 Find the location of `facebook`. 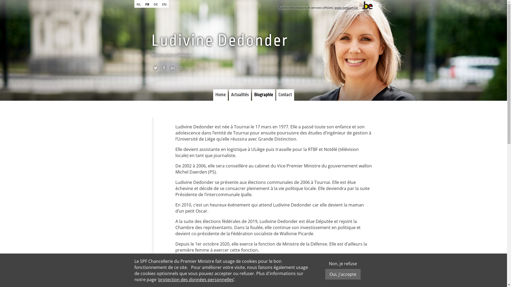

facebook is located at coordinates (164, 69).